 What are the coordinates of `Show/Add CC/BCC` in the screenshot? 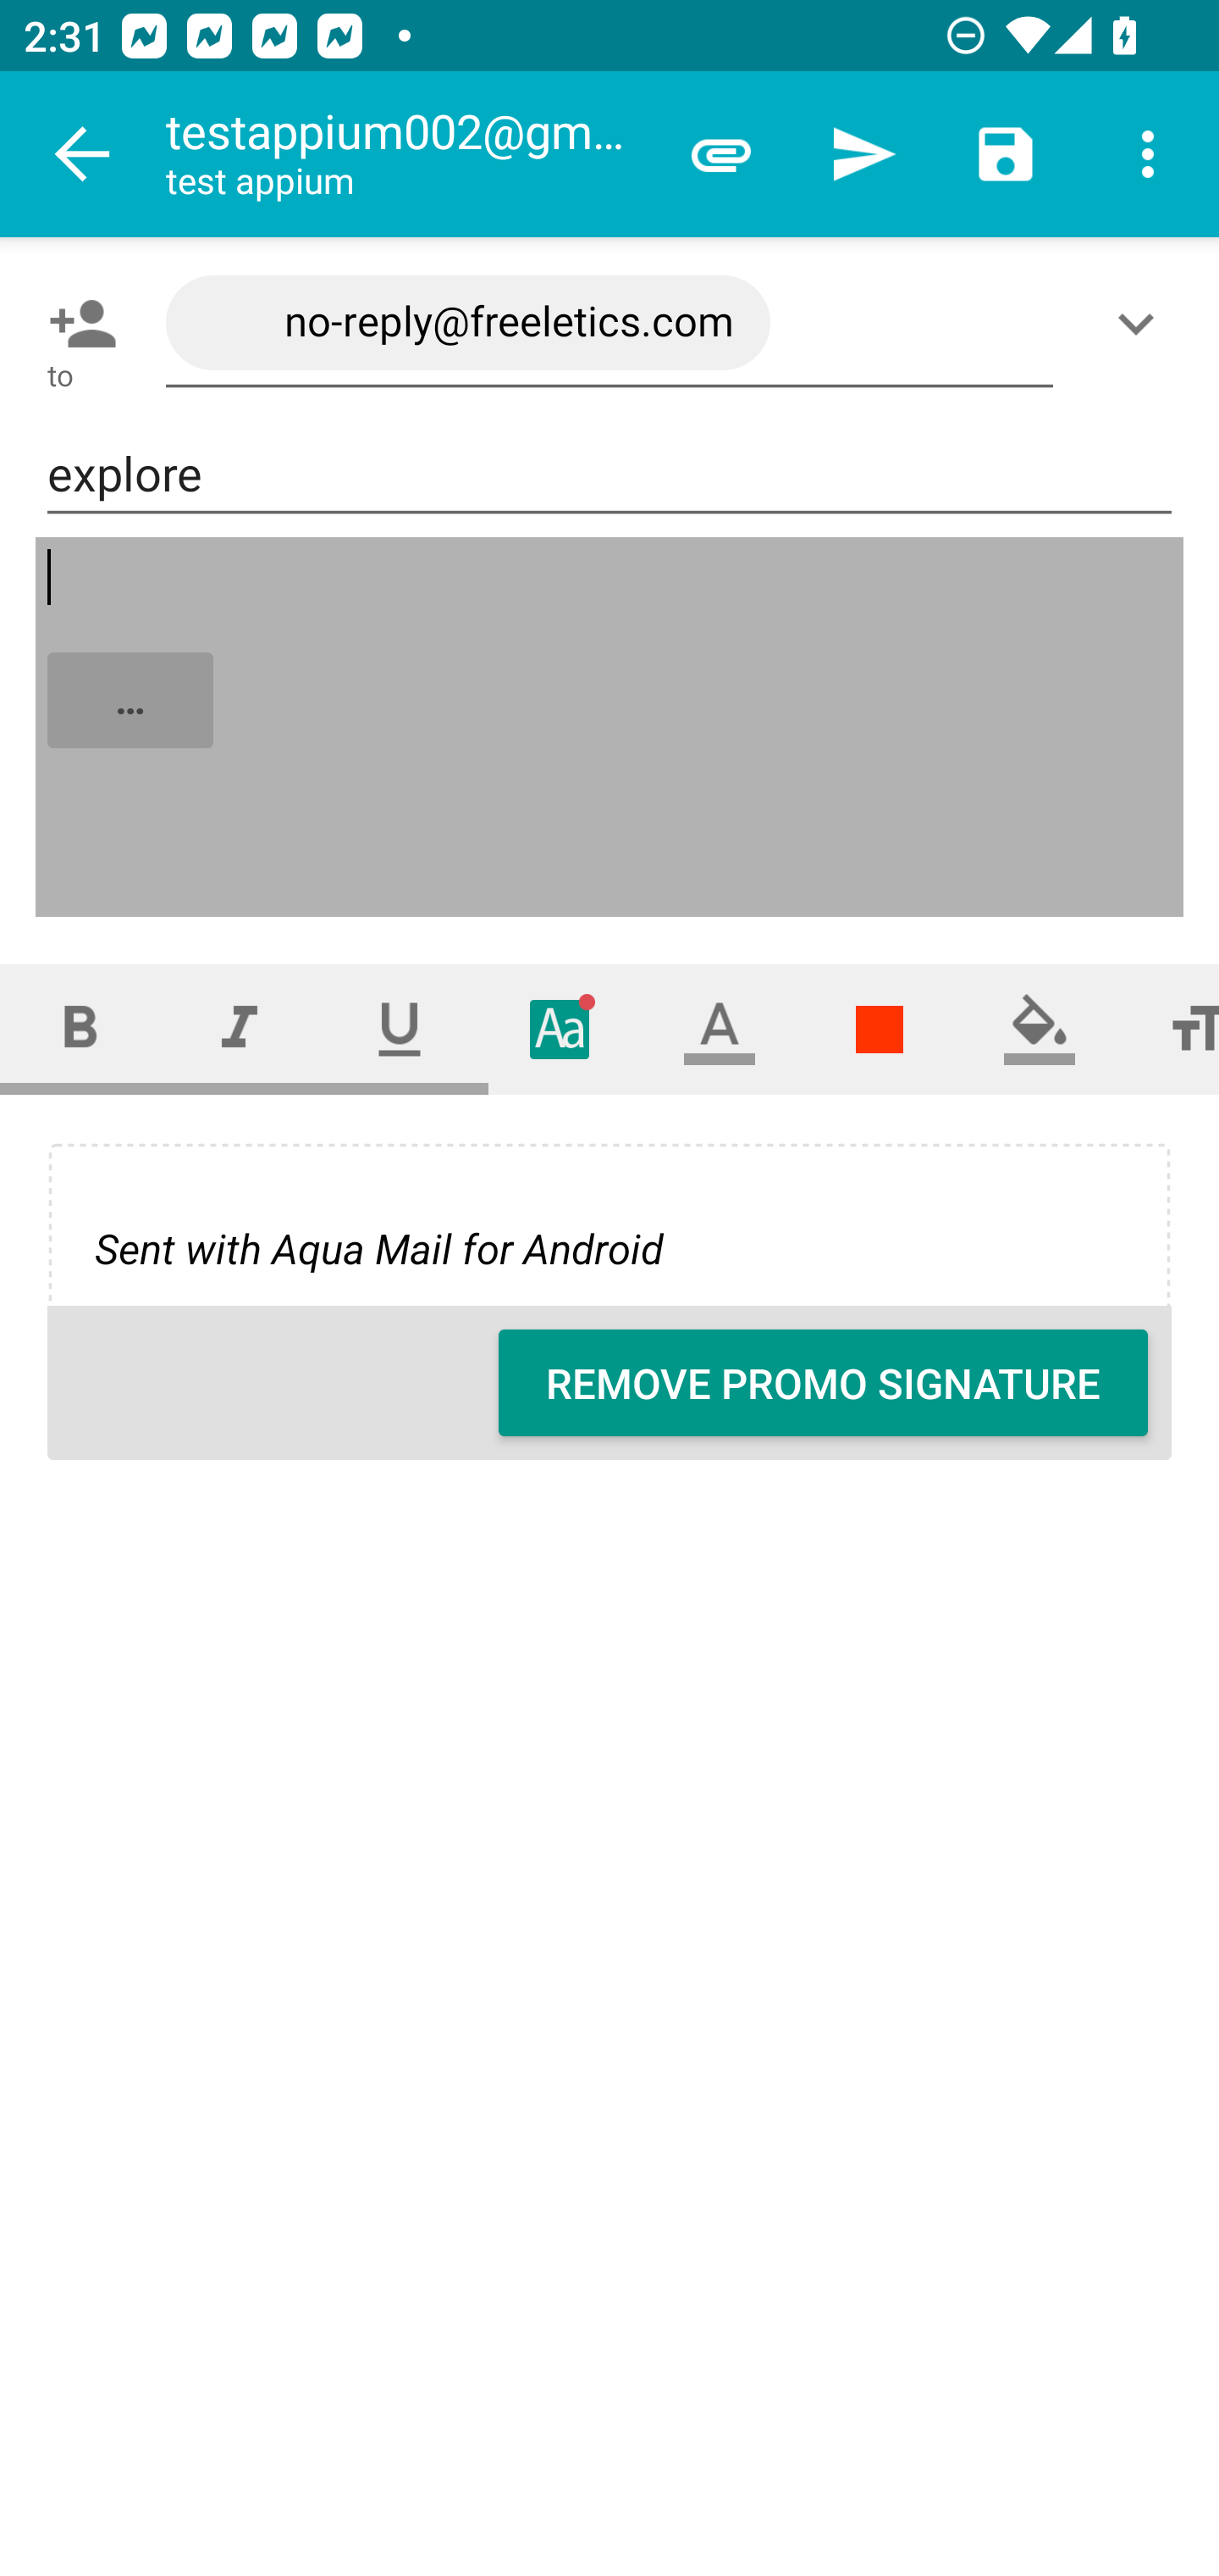 It's located at (1142, 323).